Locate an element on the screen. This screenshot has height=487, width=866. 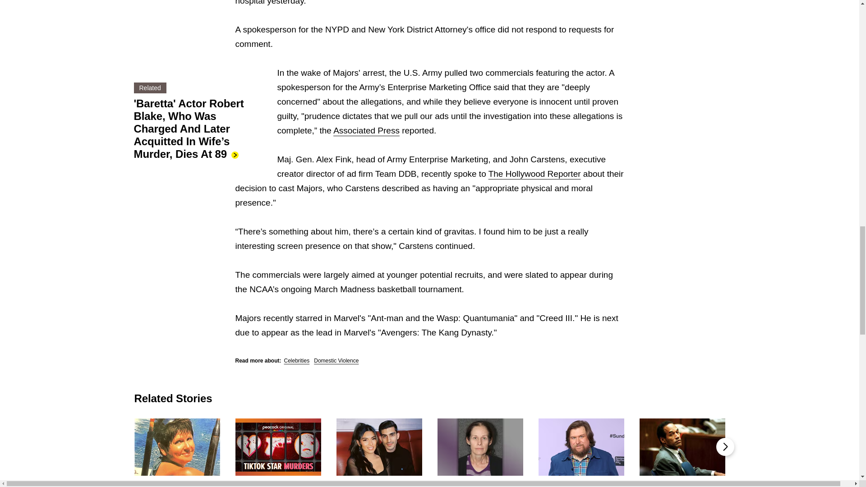
Famous TikToker Ali Abulaban Killed Estranged Wife, Friend is located at coordinates (379, 483).